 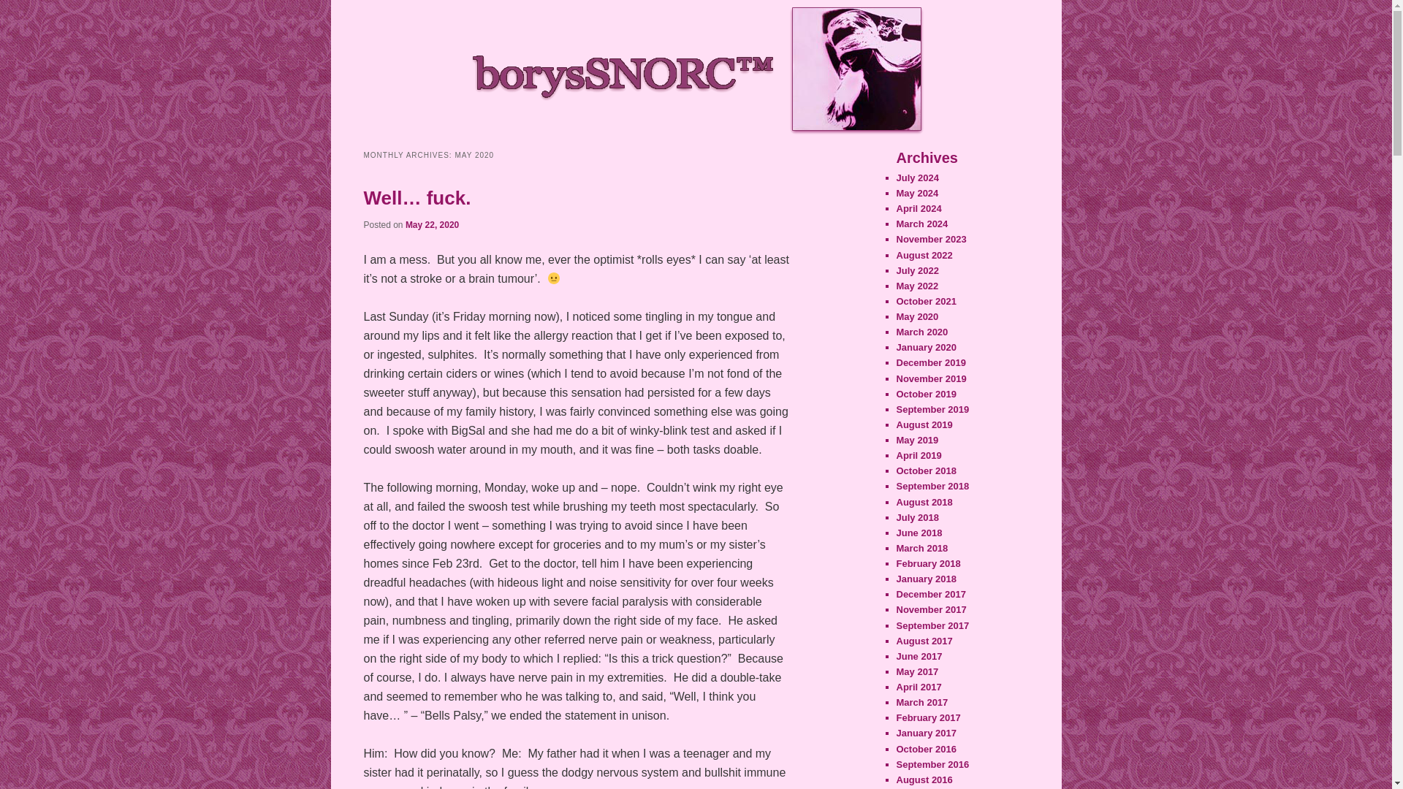 What do you see at coordinates (917, 316) in the screenshot?
I see `May 2020` at bounding box center [917, 316].